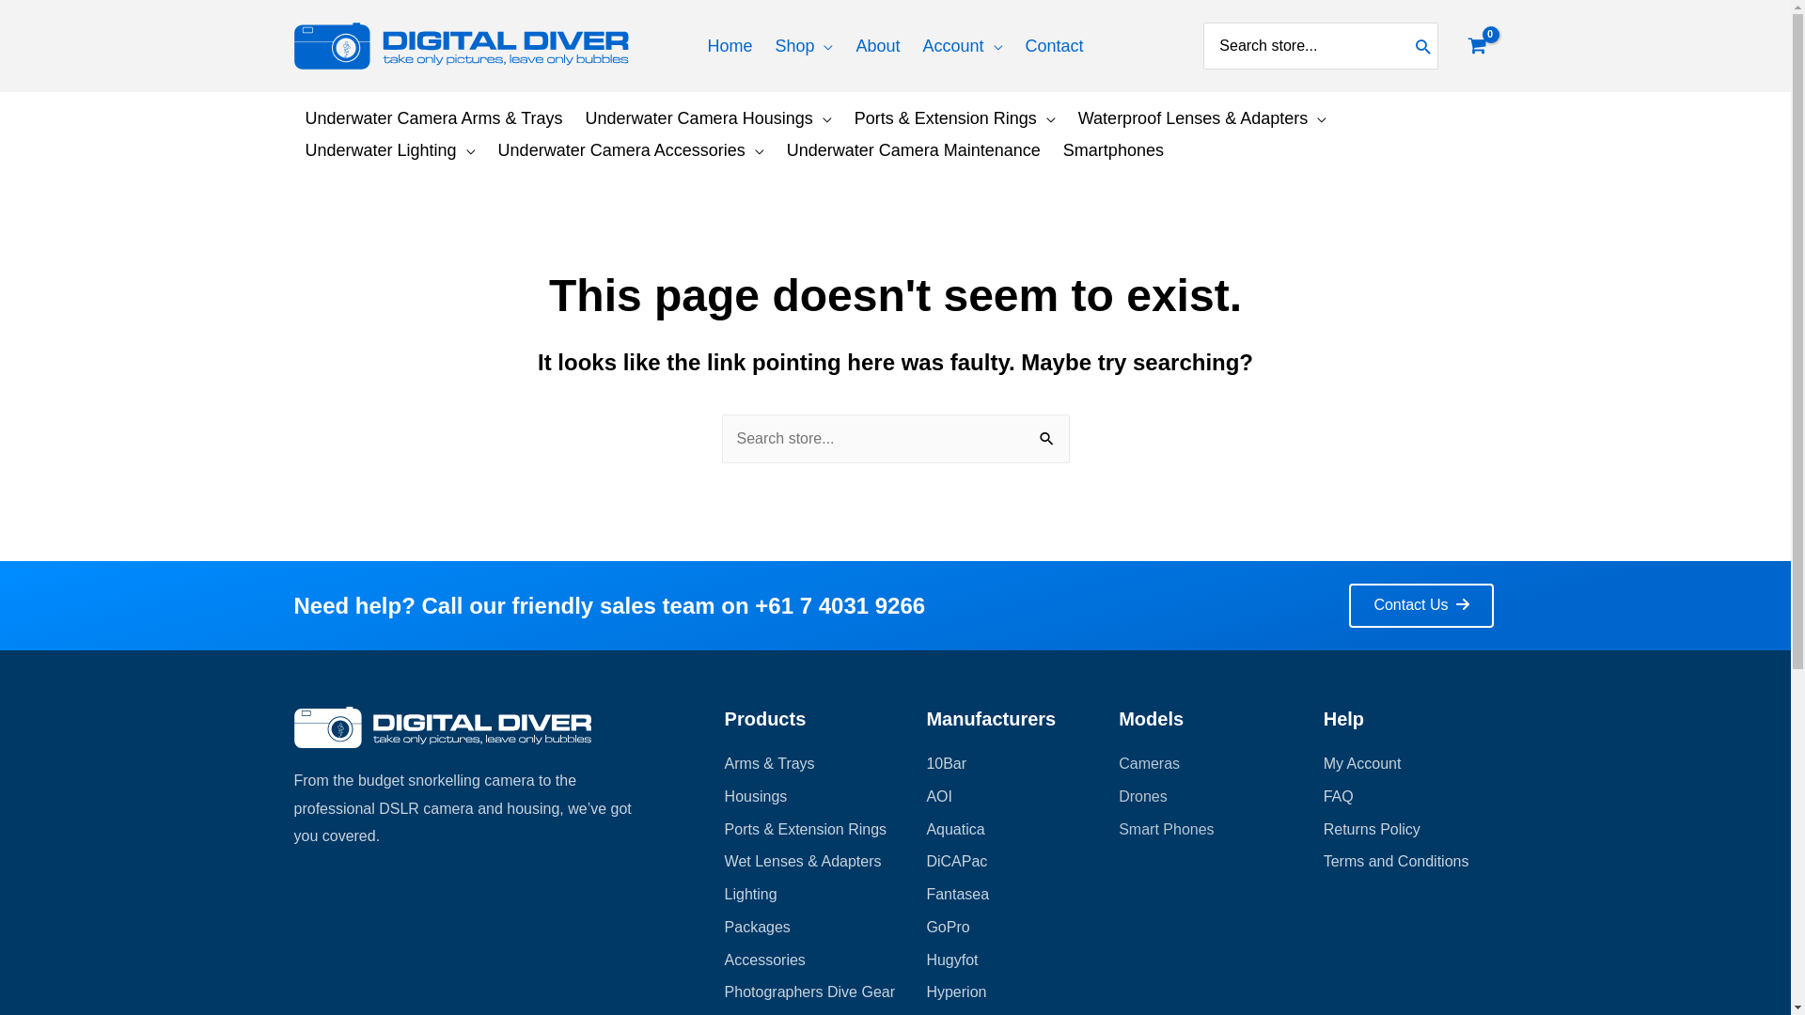 The image size is (1805, 1015). I want to click on Search, so click(1423, 46).